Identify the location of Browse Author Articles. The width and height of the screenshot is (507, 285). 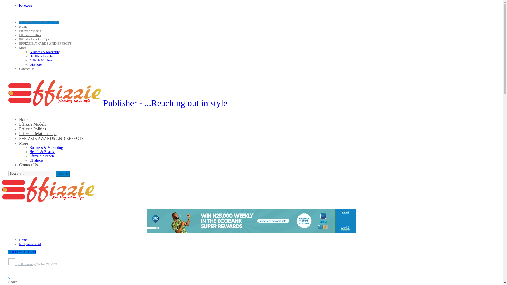
(22, 264).